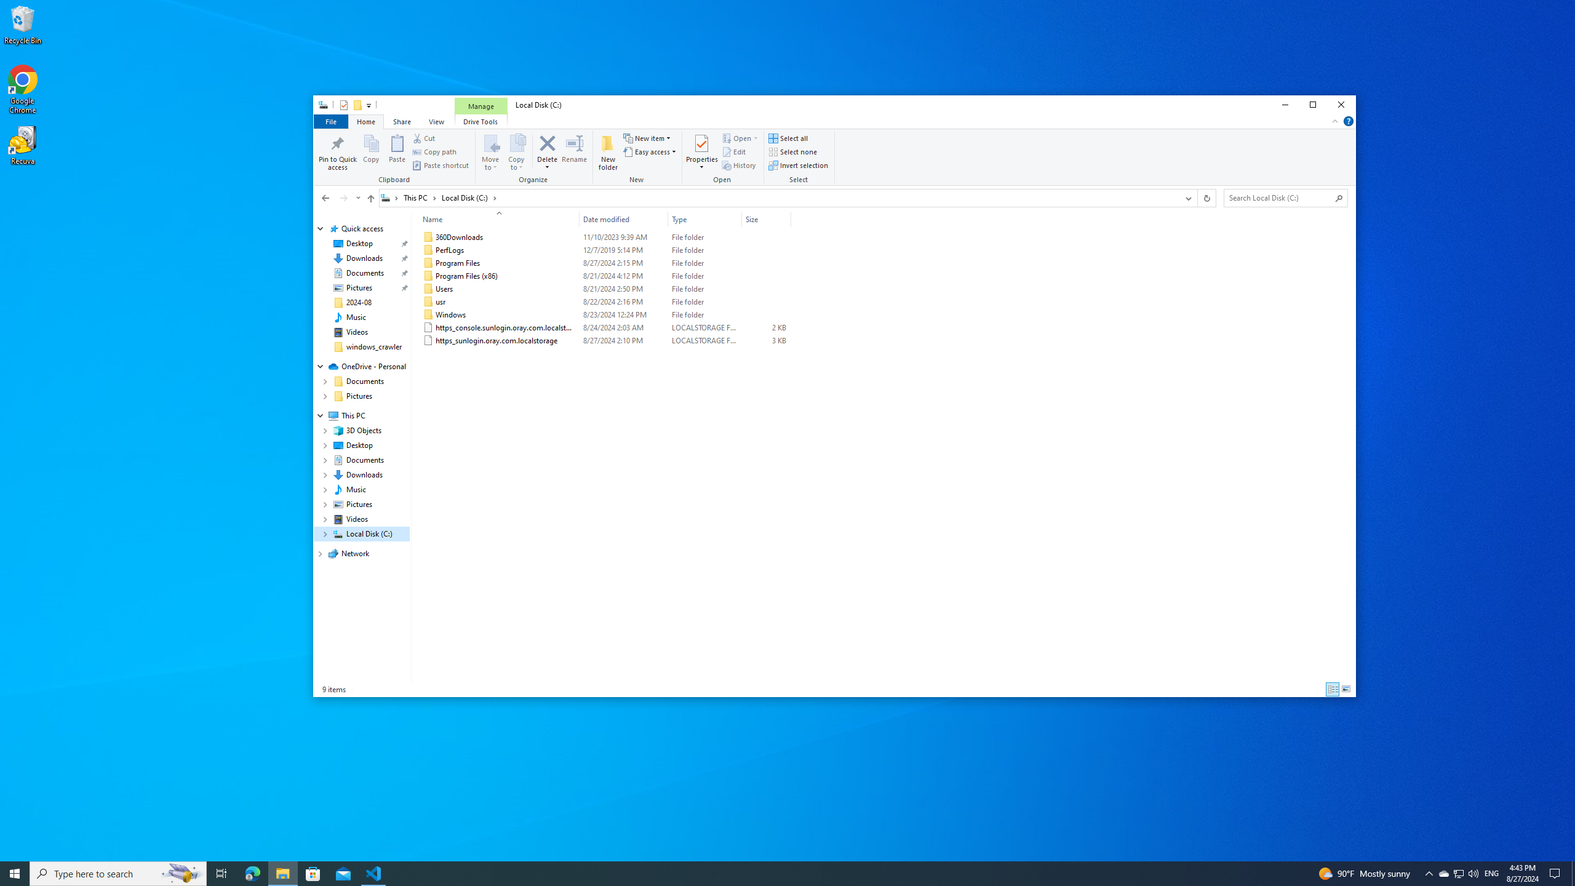  Describe the element at coordinates (338, 151) in the screenshot. I see `Pin to Quick access` at that location.